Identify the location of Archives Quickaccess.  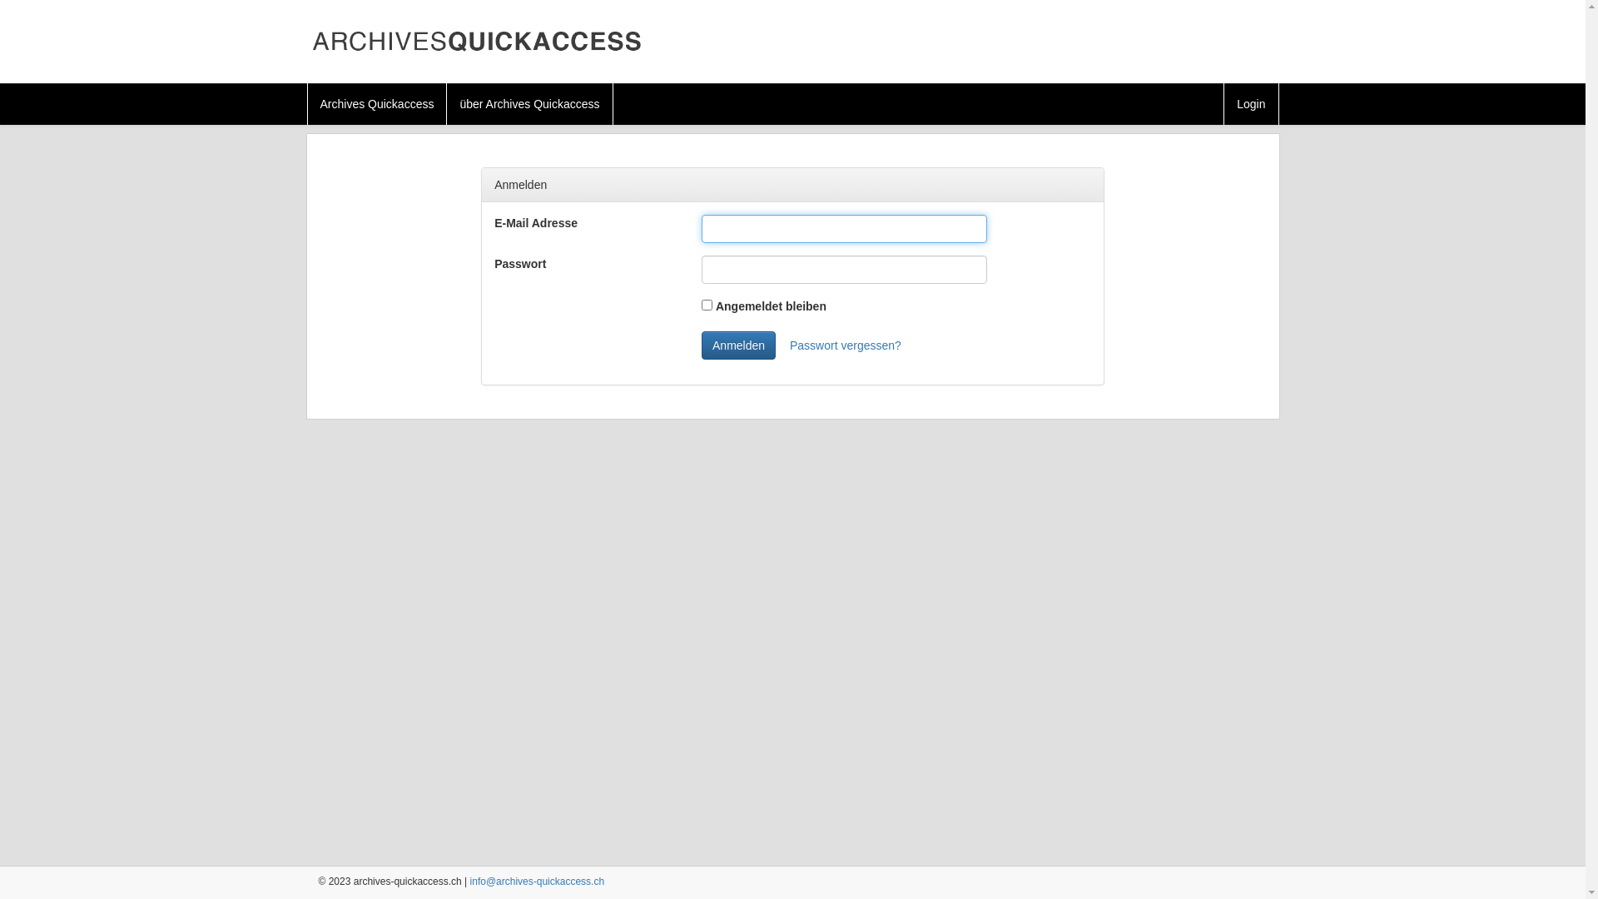
(378, 104).